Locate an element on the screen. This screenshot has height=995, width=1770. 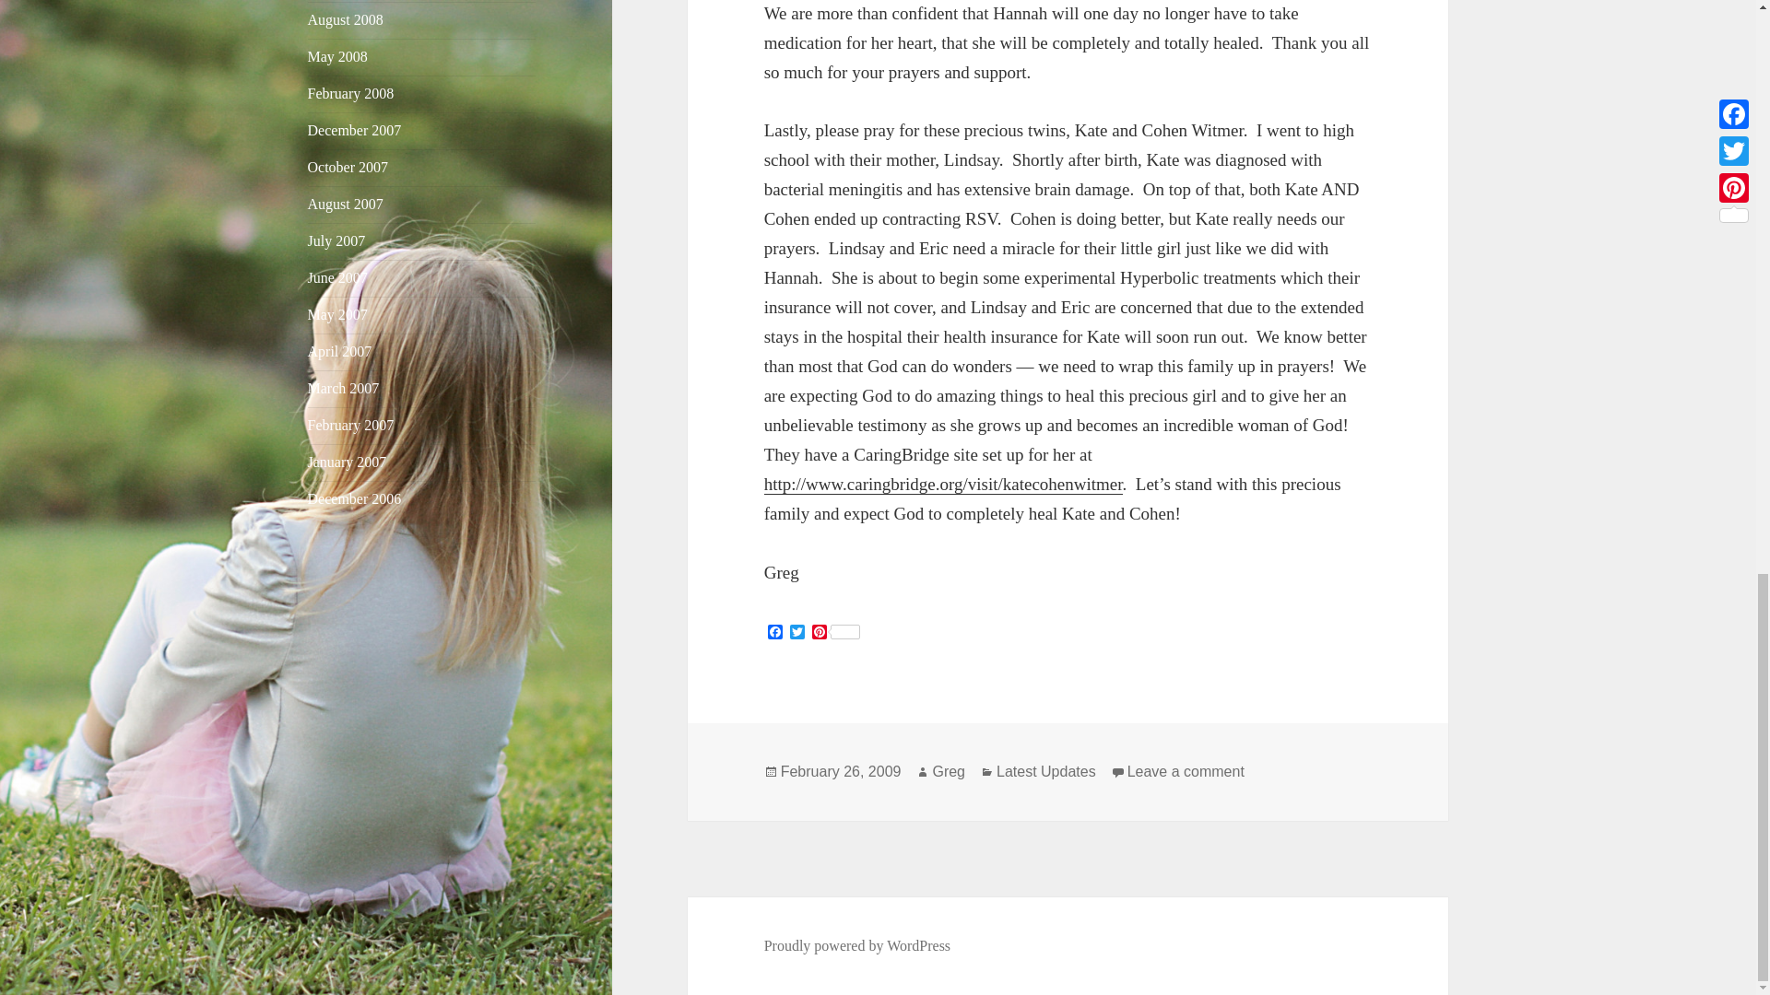
February 2008 is located at coordinates (351, 93).